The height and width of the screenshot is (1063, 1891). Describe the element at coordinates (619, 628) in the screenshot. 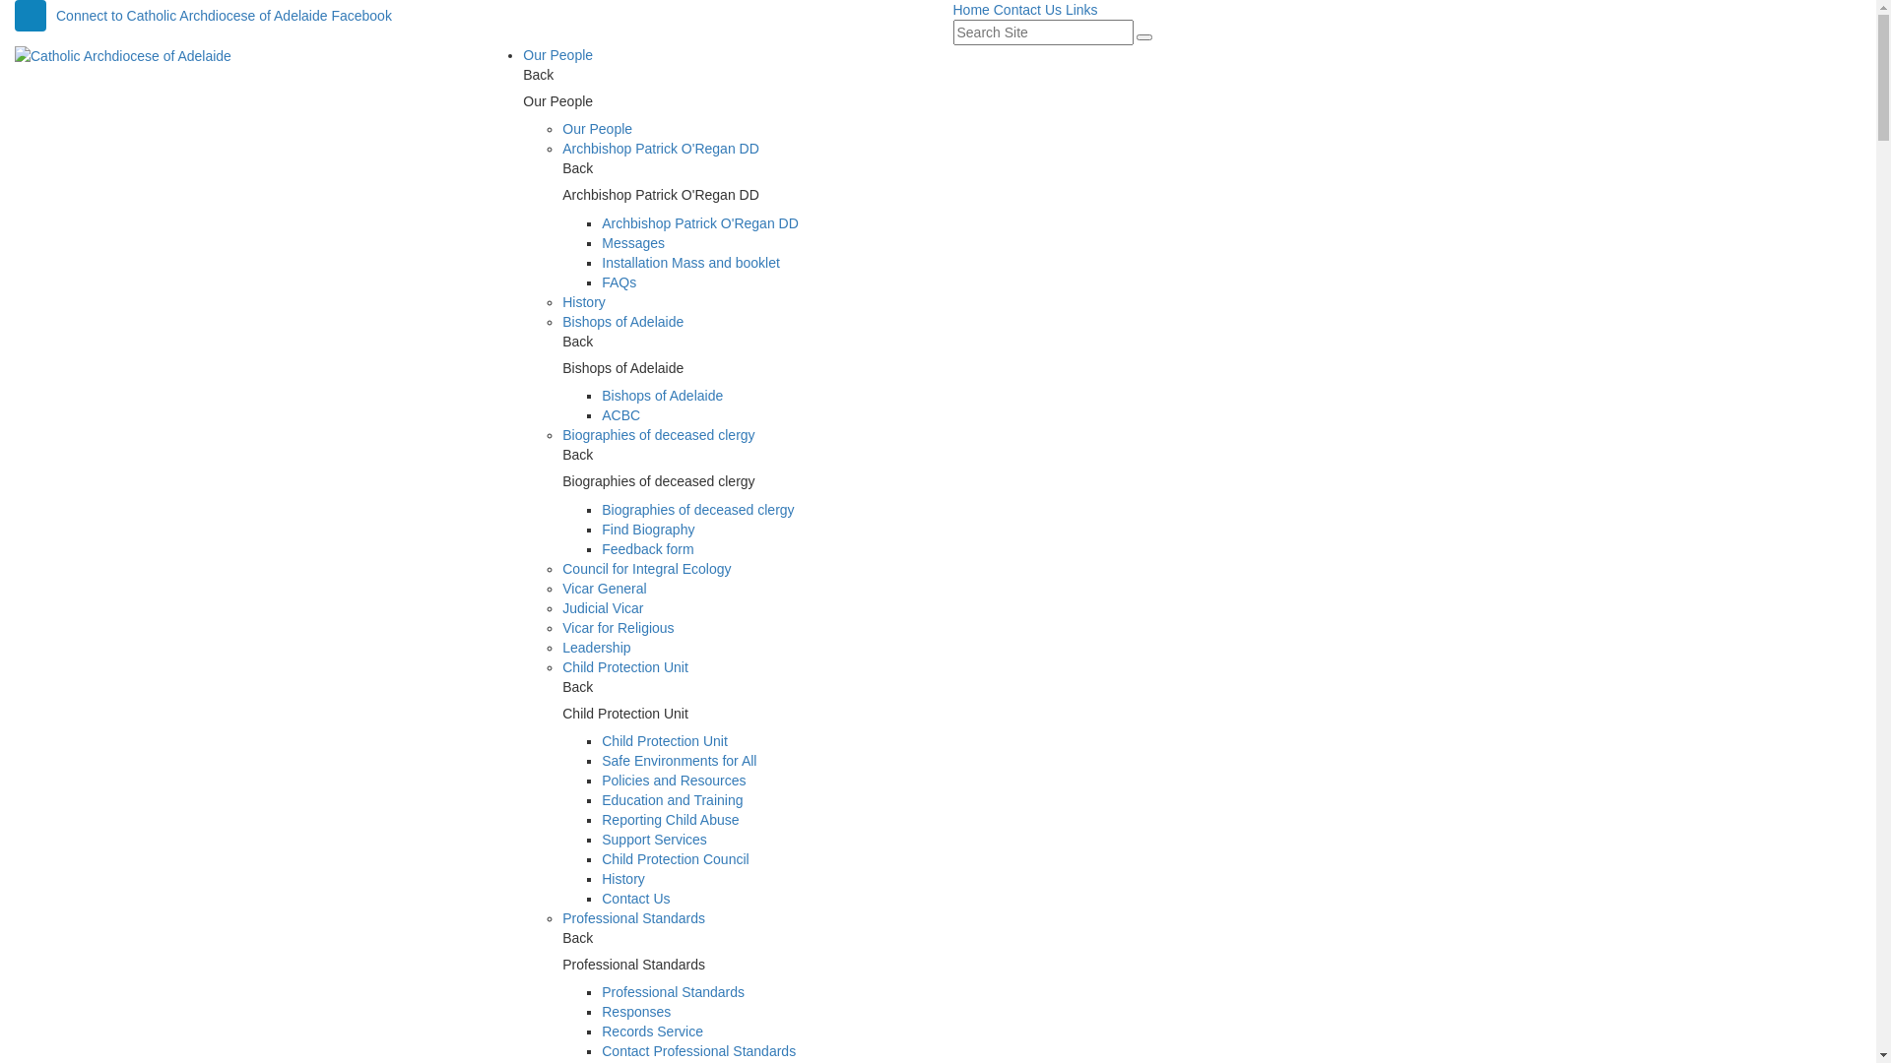

I see `Vicar for Religious` at that location.